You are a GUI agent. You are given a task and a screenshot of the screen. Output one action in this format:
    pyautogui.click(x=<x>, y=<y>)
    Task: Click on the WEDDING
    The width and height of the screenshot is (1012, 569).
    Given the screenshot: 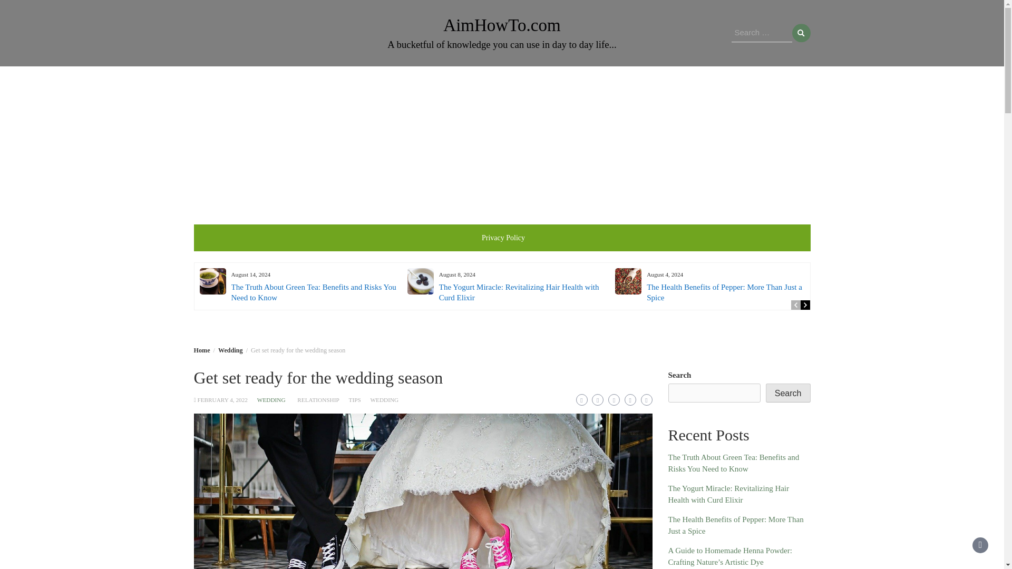 What is the action you would take?
    pyautogui.click(x=384, y=399)
    